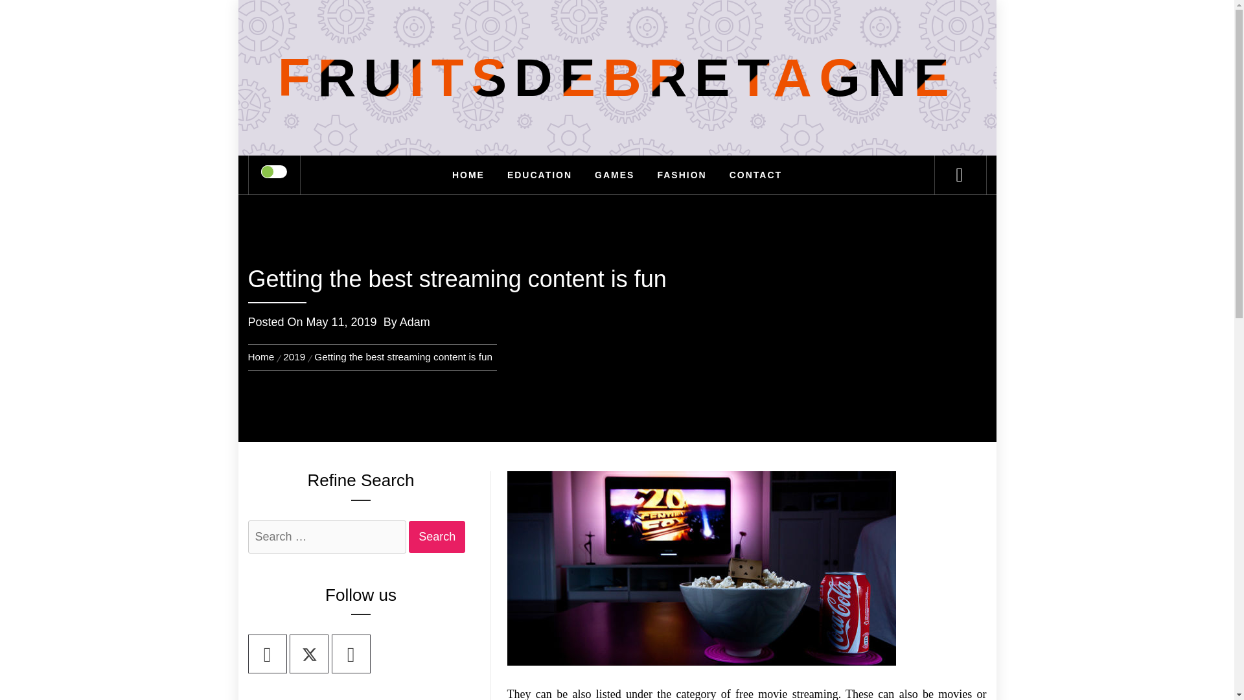 Image resolution: width=1244 pixels, height=700 pixels. What do you see at coordinates (617, 78) in the screenshot?
I see `FRUITSDEBRETAGNE` at bounding box center [617, 78].